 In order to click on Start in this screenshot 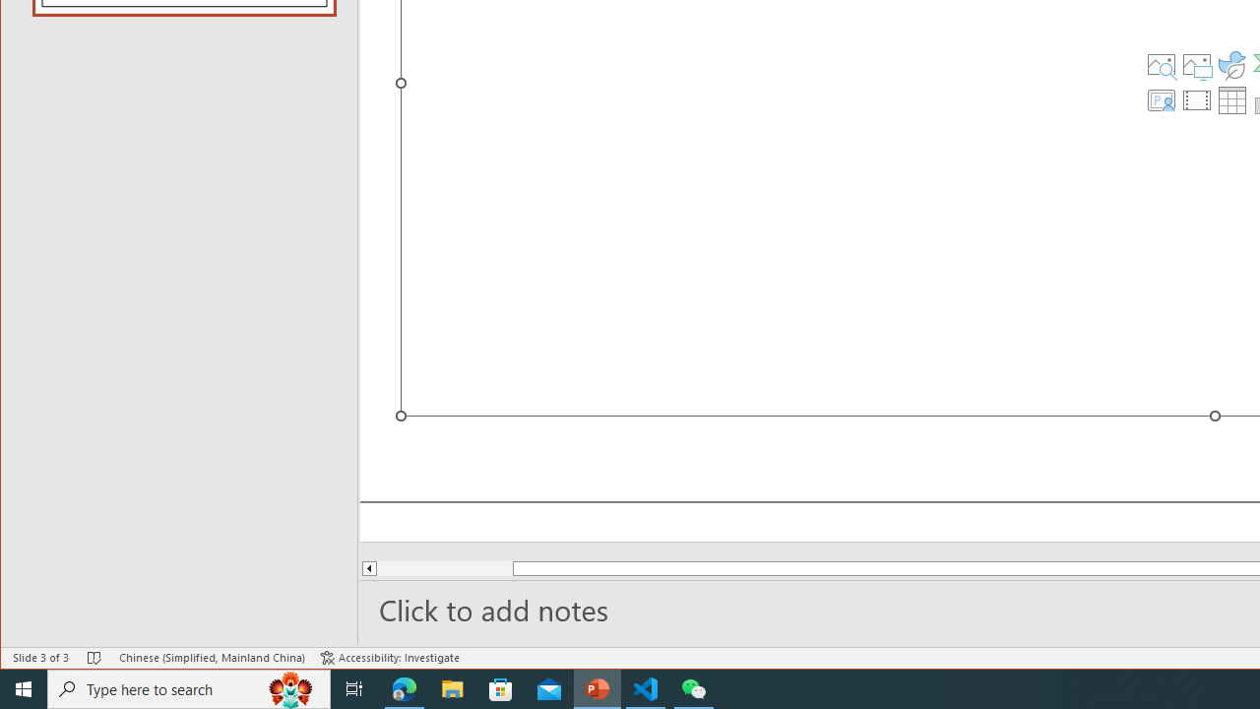, I will do `click(24, 689)`.